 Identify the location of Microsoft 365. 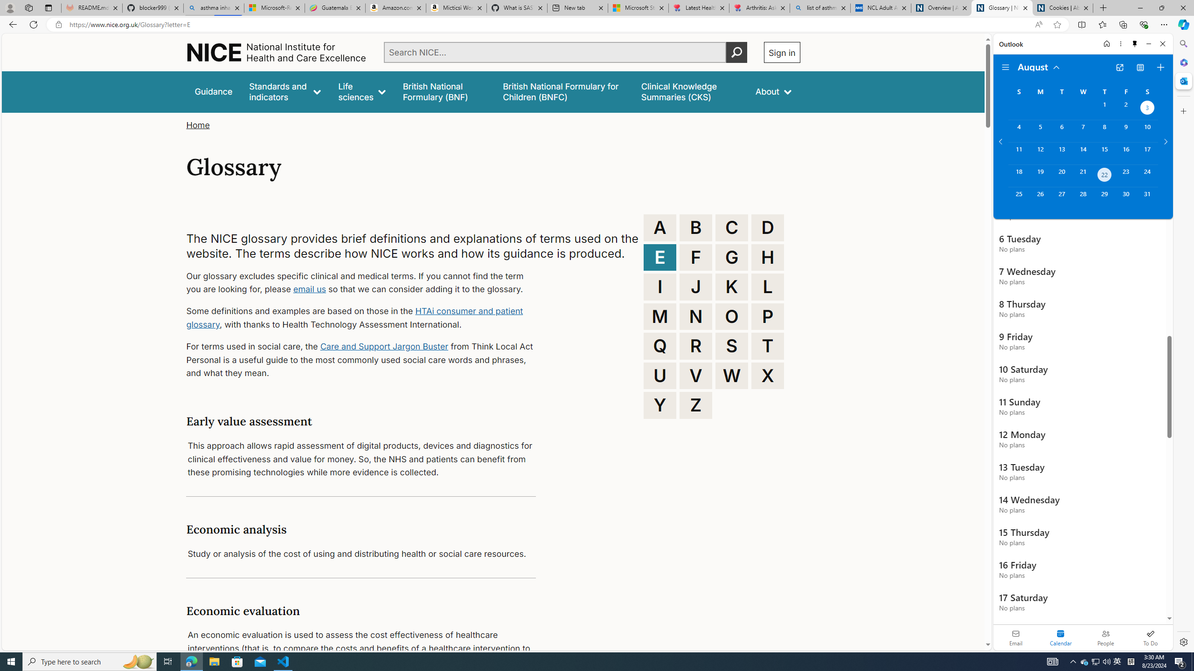
(1183, 62).